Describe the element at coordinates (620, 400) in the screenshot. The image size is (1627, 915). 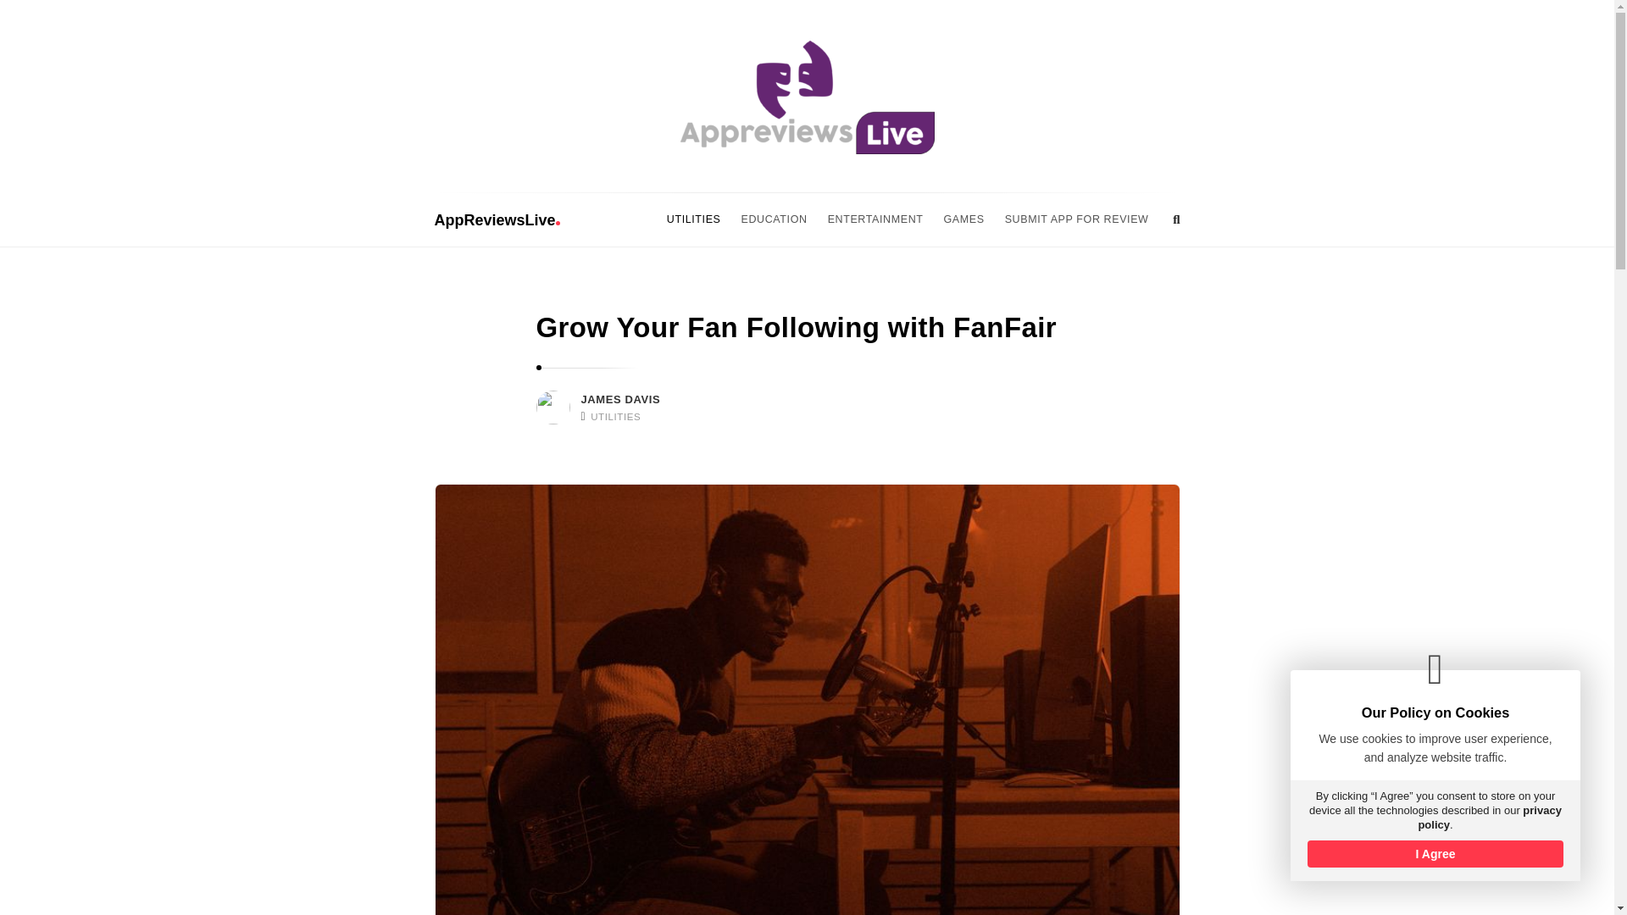
I see `JAMES DAVIS` at that location.